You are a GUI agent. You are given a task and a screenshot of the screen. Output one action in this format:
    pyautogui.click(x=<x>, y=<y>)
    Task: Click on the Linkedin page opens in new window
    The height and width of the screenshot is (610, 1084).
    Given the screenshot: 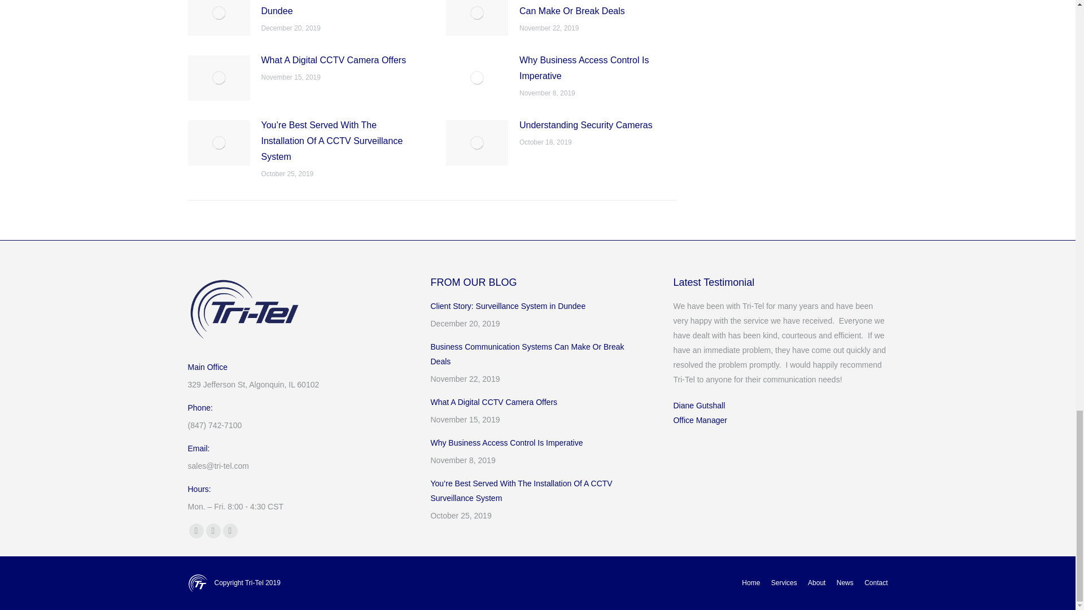 What is the action you would take?
    pyautogui.click(x=212, y=530)
    